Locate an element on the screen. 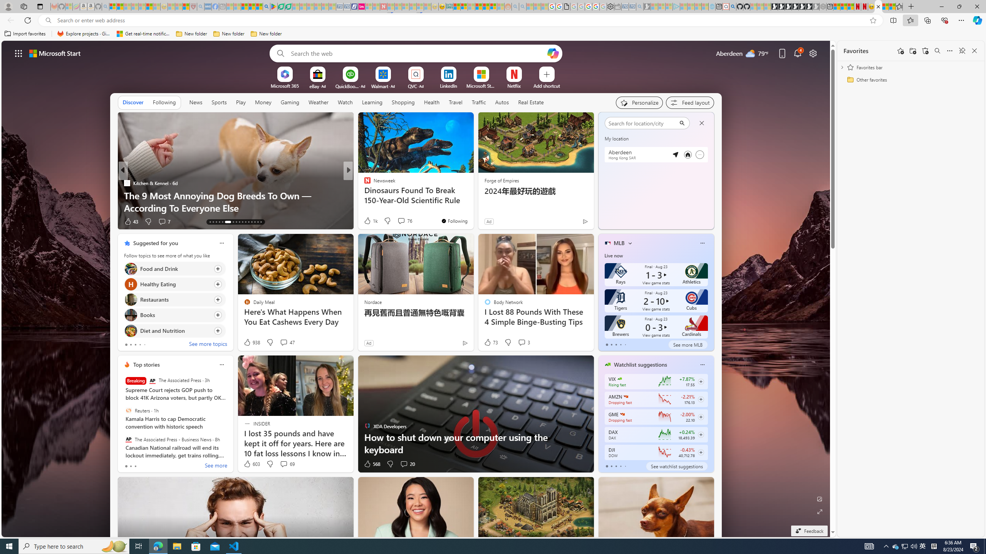 Image resolution: width=986 pixels, height=554 pixels. Shanghai is located at coordinates (615, 122).